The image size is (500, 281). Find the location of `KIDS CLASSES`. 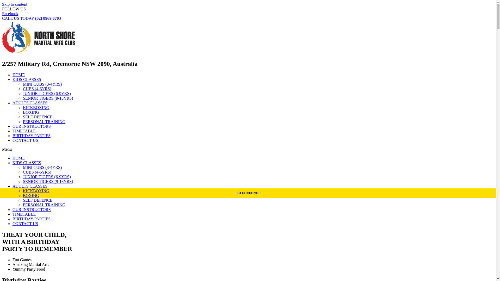

KIDS CLASSES is located at coordinates (27, 80).